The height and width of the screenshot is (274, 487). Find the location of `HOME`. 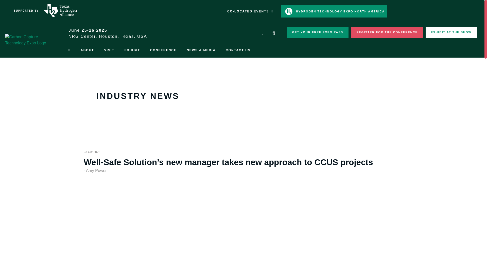

HOME is located at coordinates (69, 50).